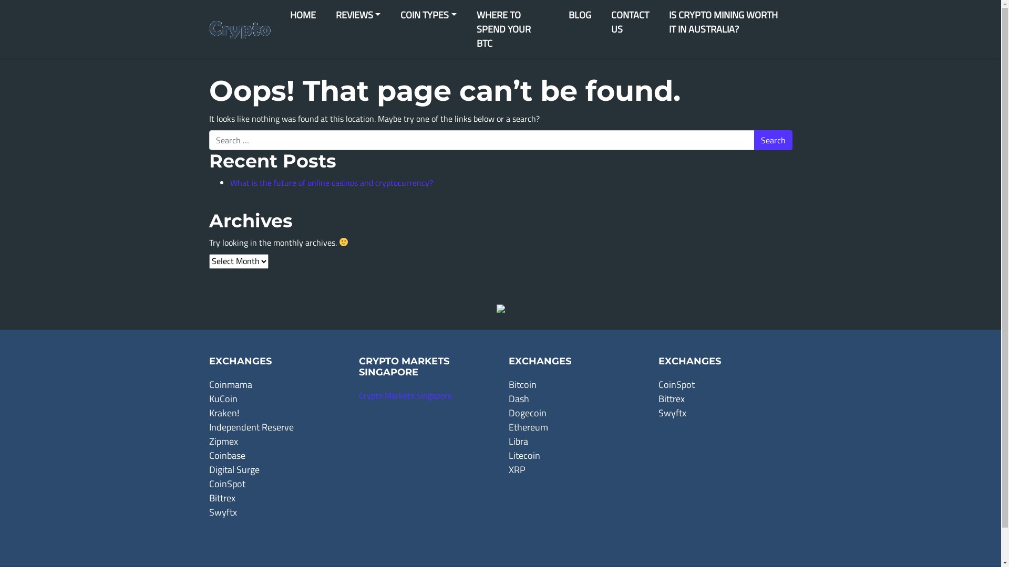 This screenshot has width=1009, height=567. Describe the element at coordinates (303, 15) in the screenshot. I see `HOME` at that location.